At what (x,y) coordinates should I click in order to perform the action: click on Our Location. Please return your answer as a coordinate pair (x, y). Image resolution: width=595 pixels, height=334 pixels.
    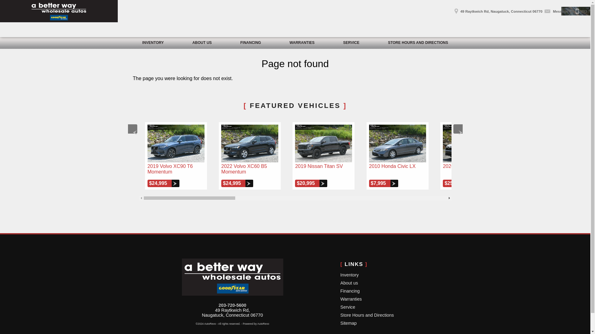
    Looking at the image, I should click on (497, 9).